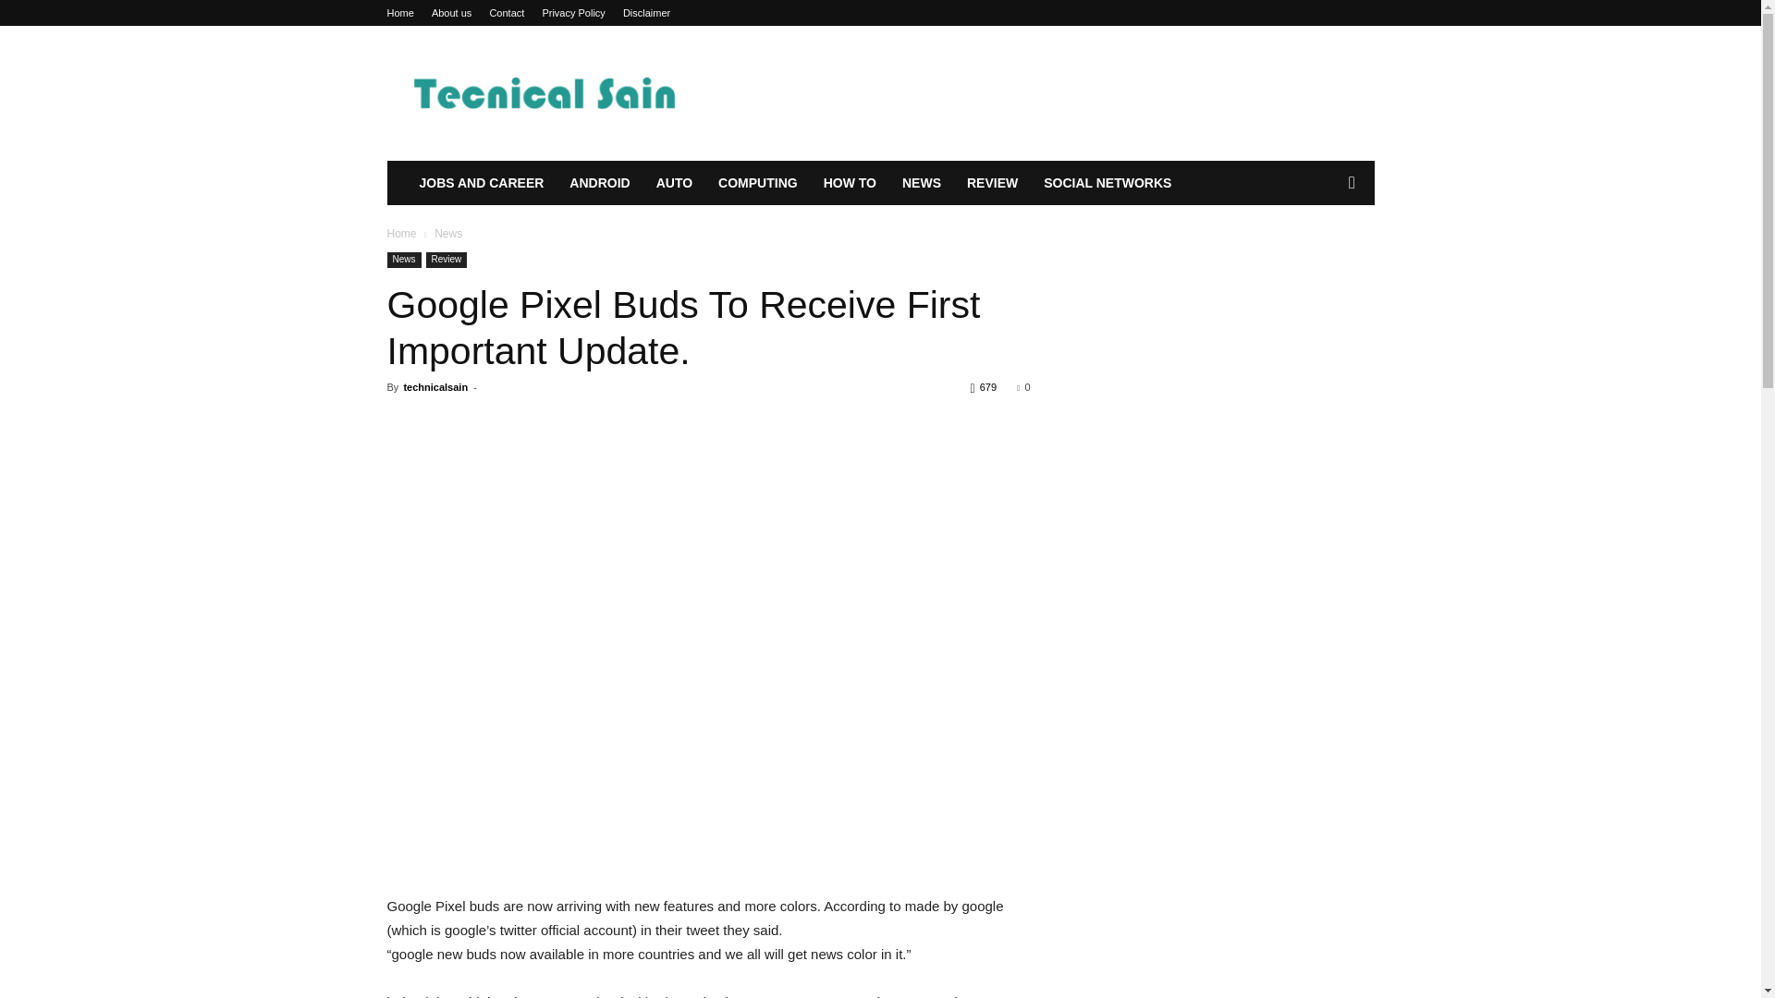  I want to click on Disclaimer, so click(646, 13).